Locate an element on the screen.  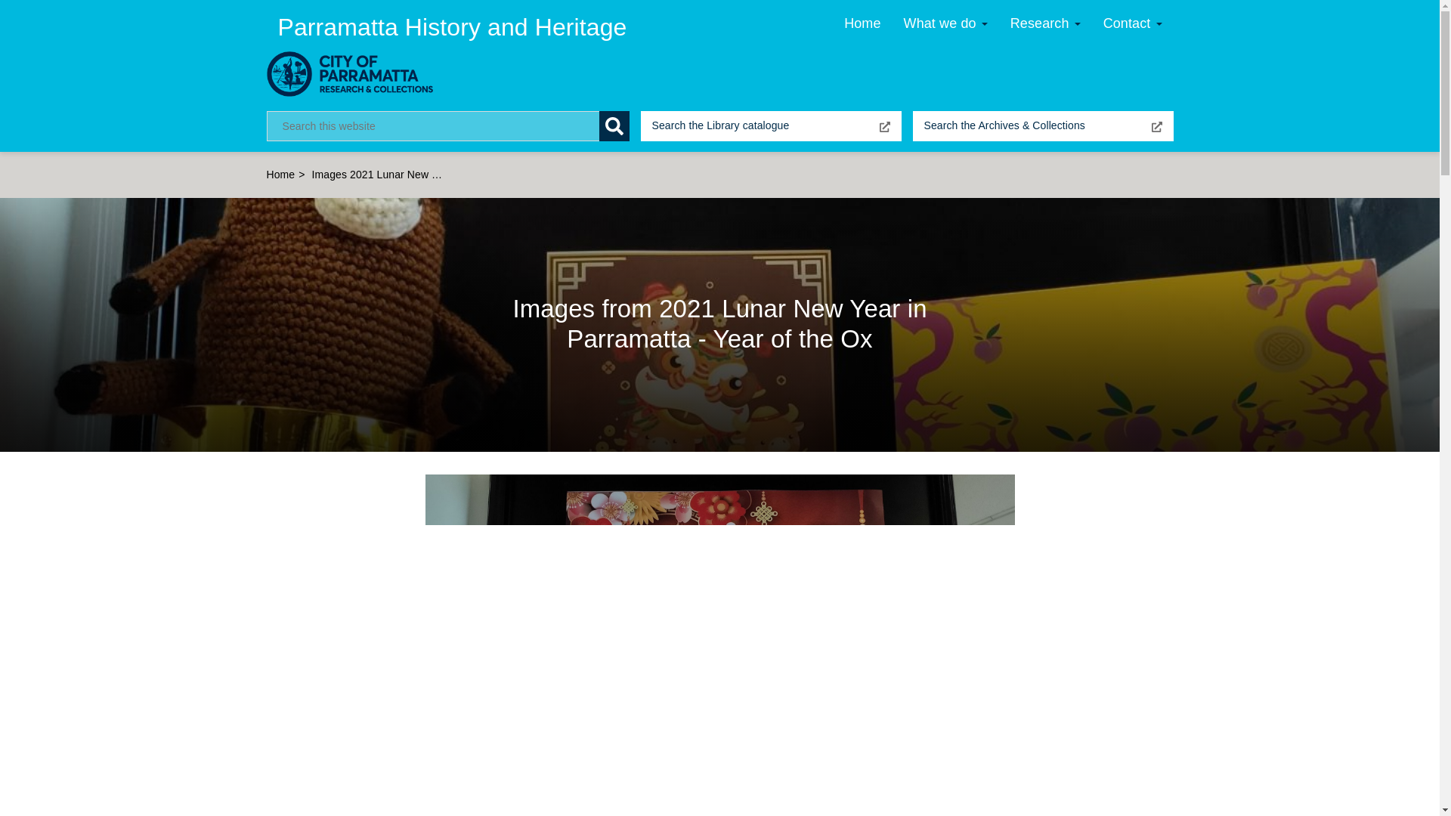
Search is located at coordinates (613, 125).